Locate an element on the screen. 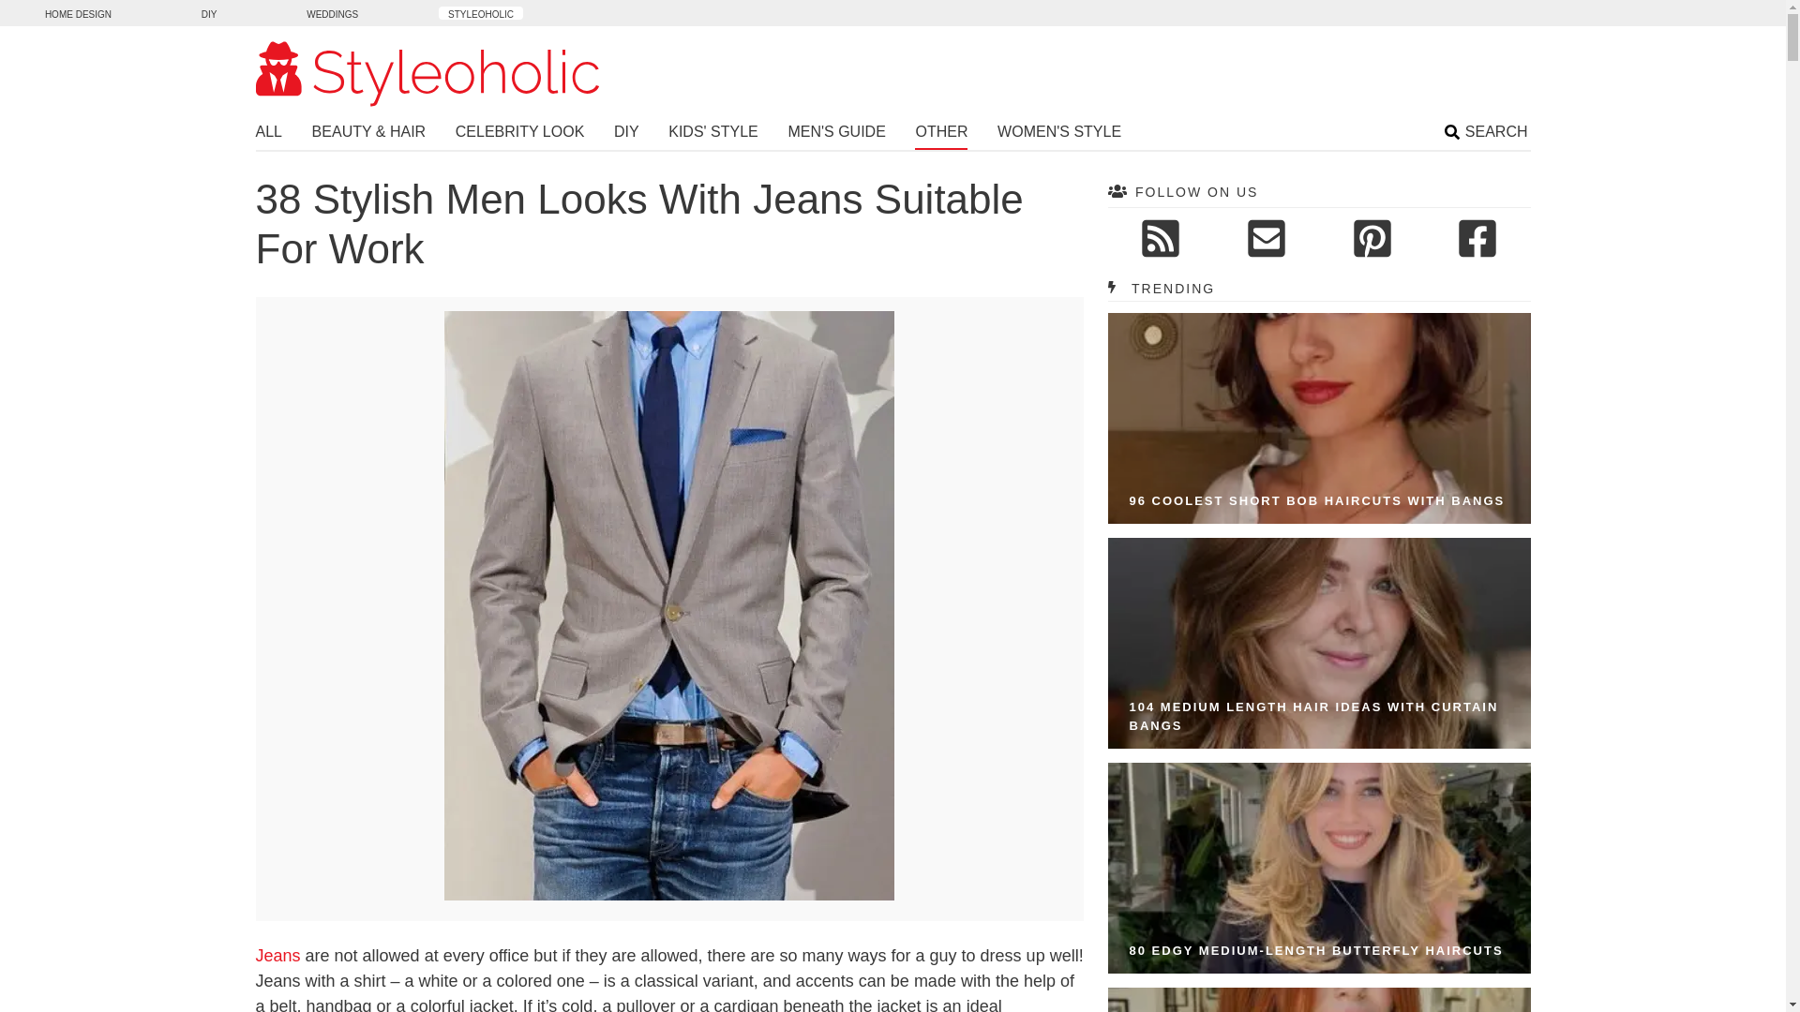 The image size is (1800, 1012). DIY is located at coordinates (209, 12).